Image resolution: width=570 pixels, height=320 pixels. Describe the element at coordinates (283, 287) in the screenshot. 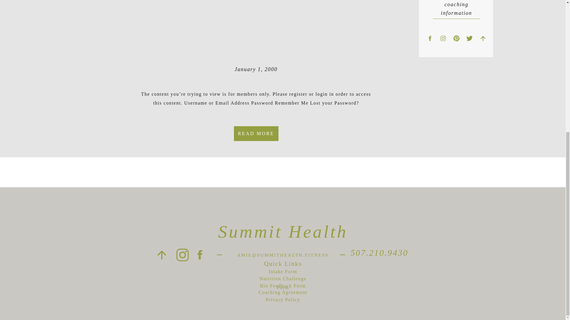

I see `Bio Feedback Form` at that location.